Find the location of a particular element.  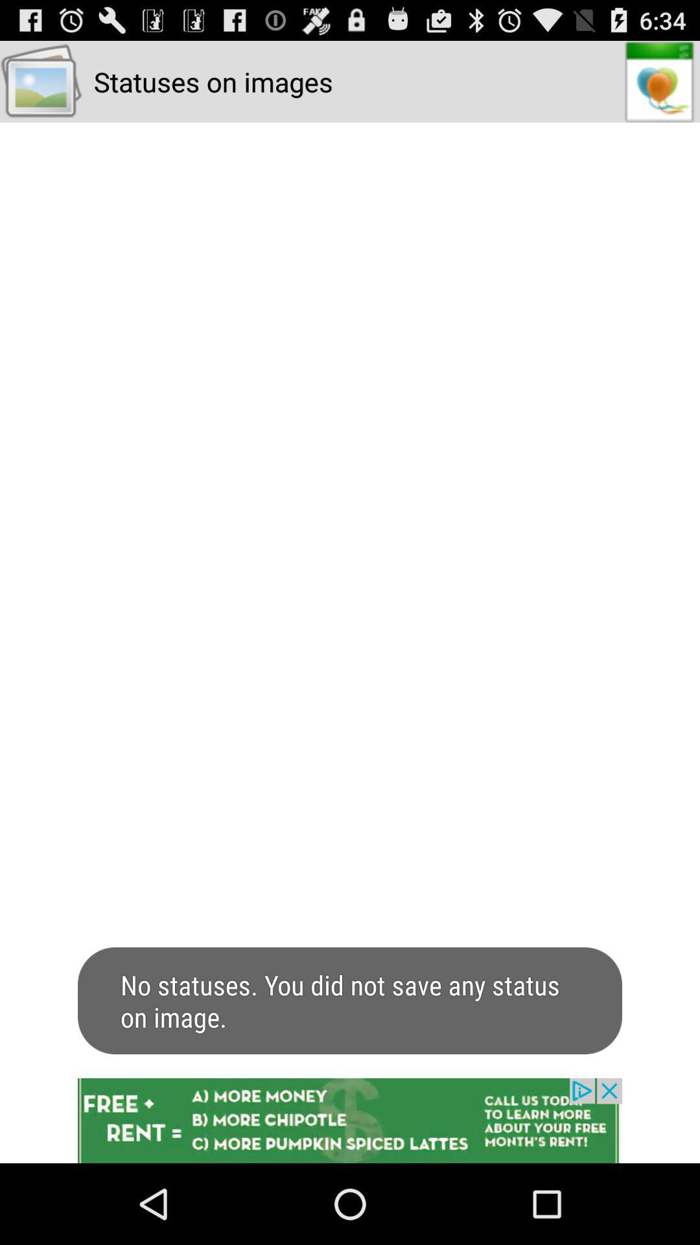

advertisement is located at coordinates (350, 1120).